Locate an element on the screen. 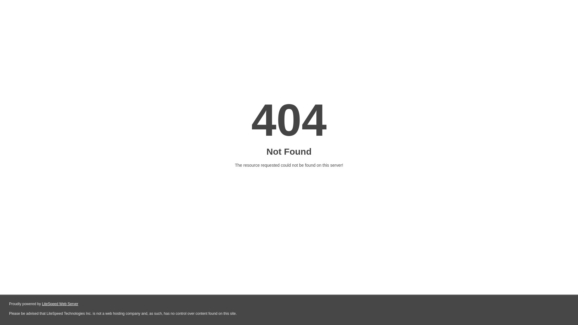 The image size is (578, 325). LiteSpeed Web Server is located at coordinates (60, 304).